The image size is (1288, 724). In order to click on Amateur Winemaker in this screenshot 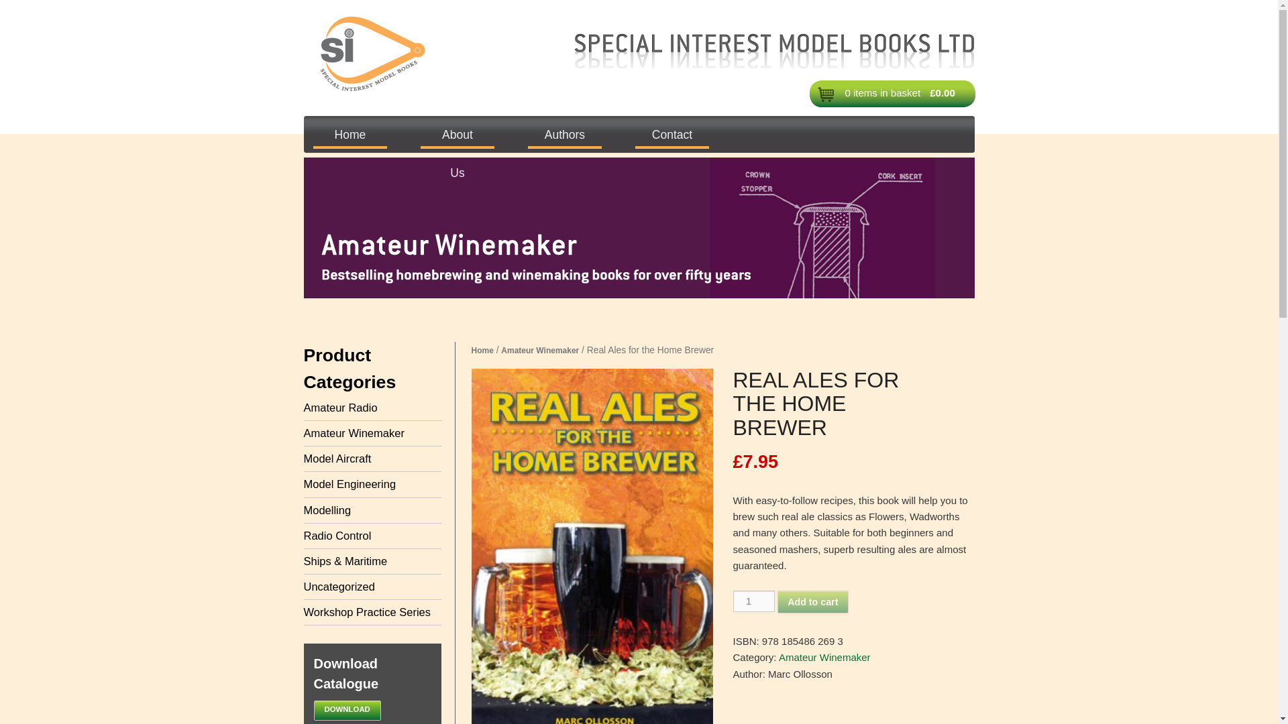, I will do `click(353, 433)`.